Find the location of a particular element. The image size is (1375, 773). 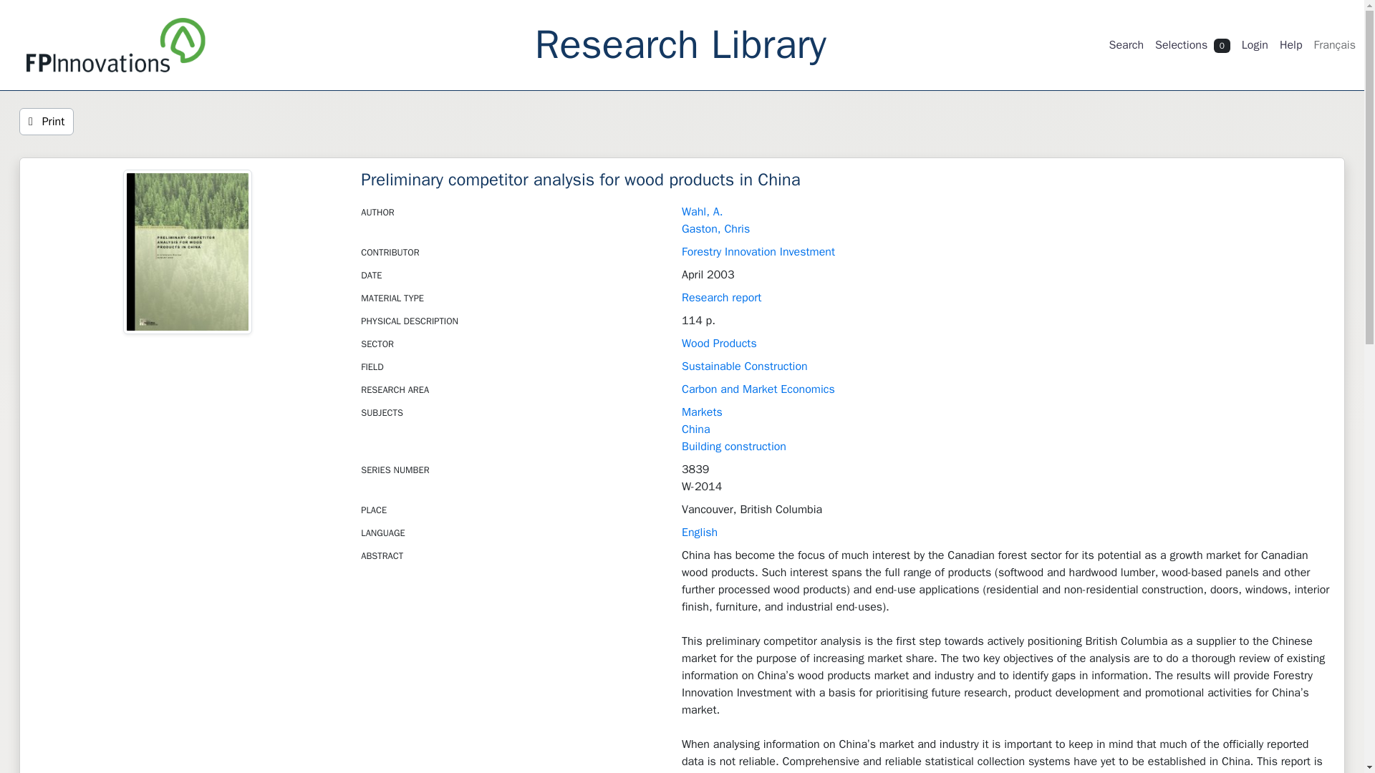

Gaston, Chris is located at coordinates (715, 229).